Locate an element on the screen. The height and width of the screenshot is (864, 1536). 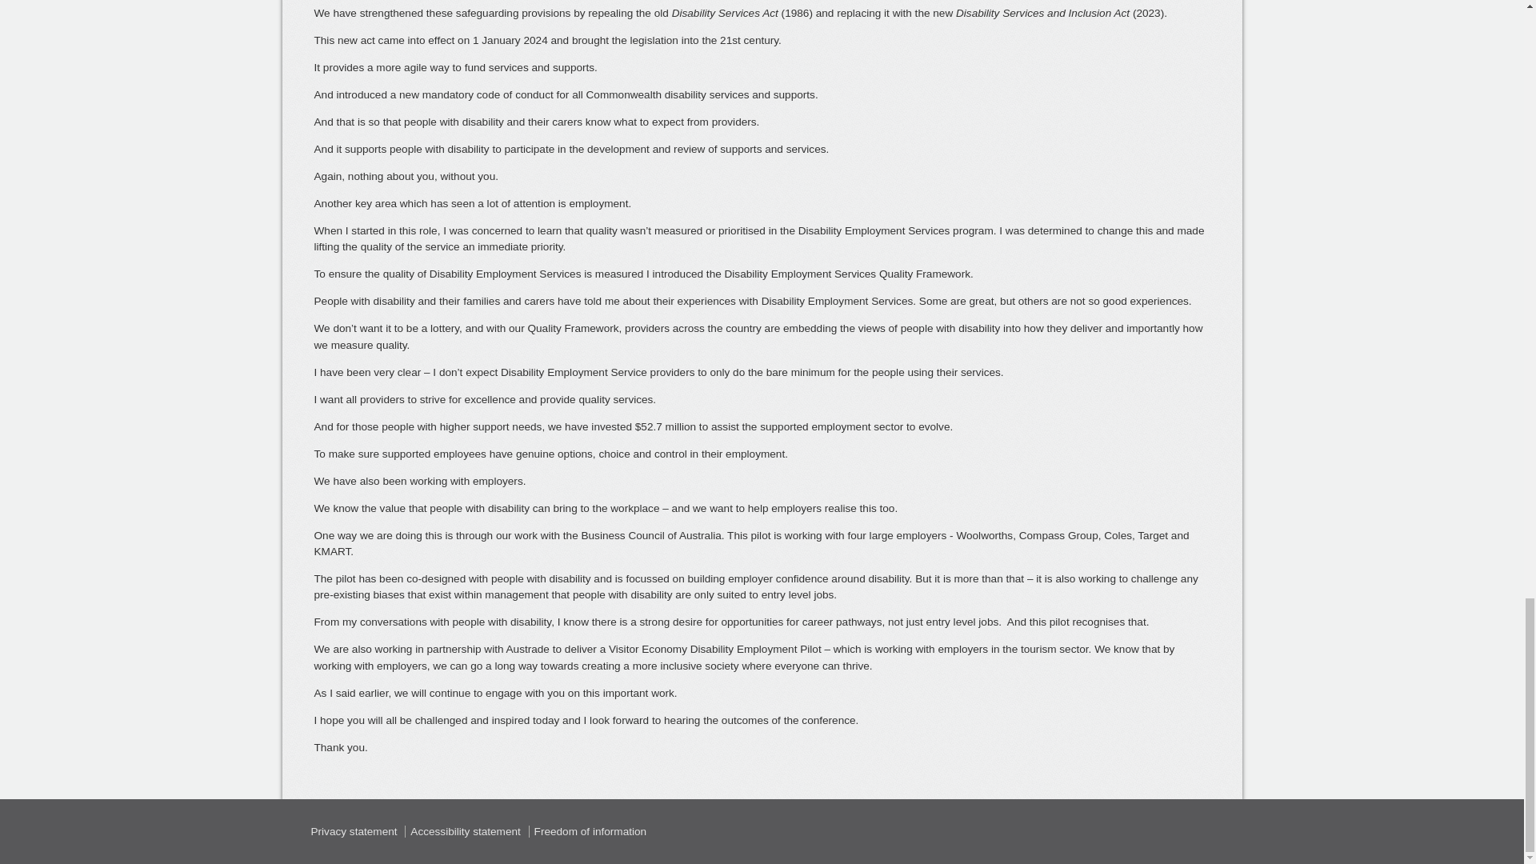
Privacy statement is located at coordinates (354, 831).